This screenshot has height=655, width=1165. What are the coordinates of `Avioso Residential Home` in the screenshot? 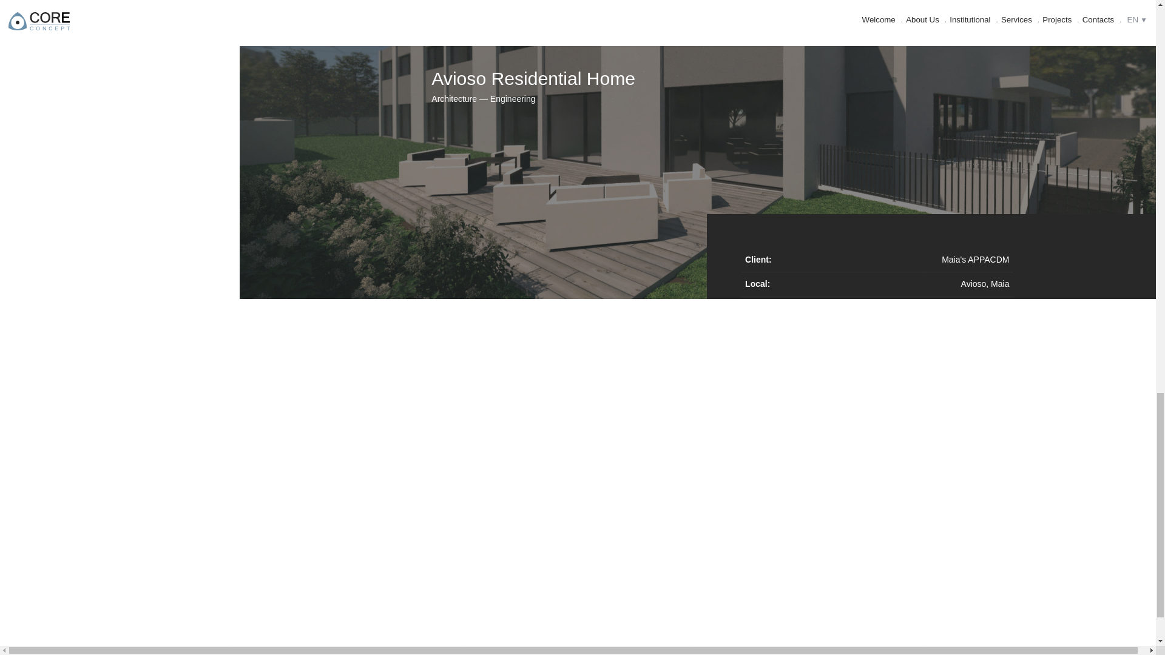 It's located at (533, 78).